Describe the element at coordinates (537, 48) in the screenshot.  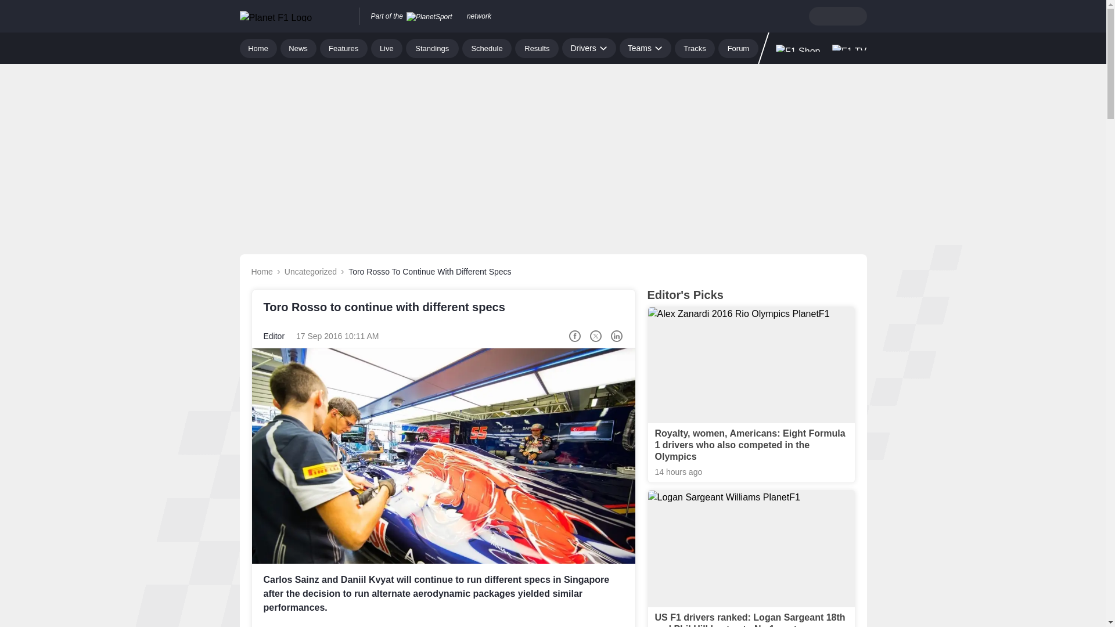
I see `Results` at that location.